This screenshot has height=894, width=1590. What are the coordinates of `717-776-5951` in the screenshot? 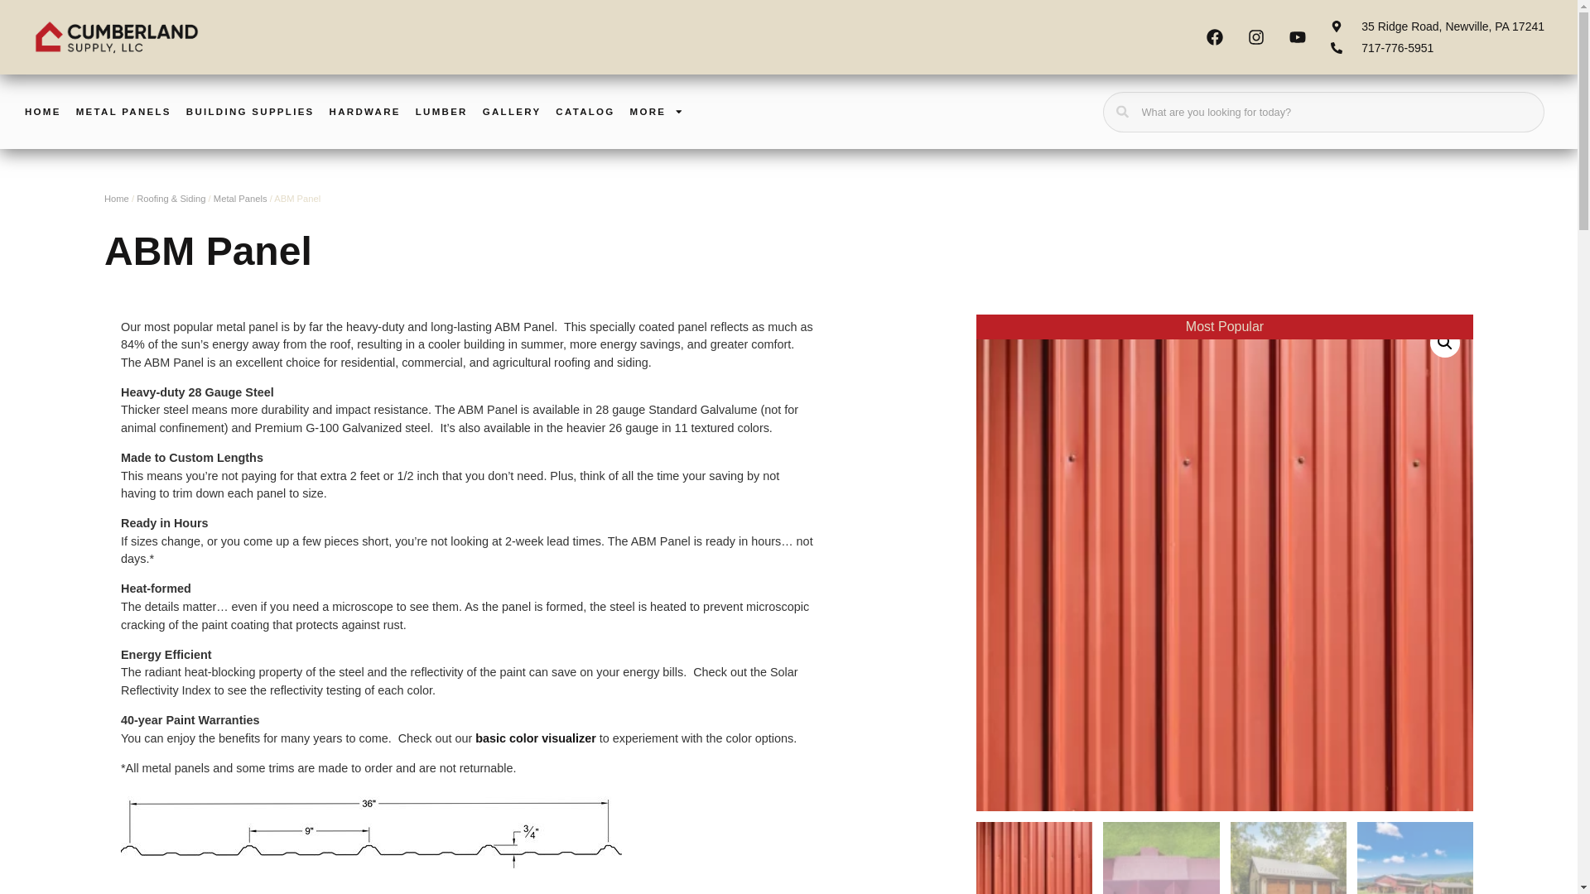 It's located at (1438, 48).